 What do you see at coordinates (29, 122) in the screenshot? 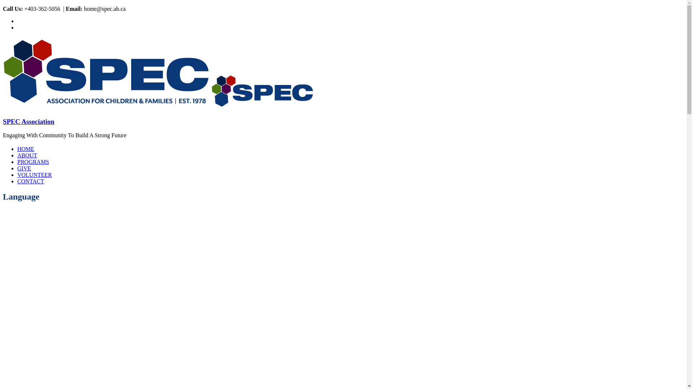
I see `SPEC Association` at bounding box center [29, 122].